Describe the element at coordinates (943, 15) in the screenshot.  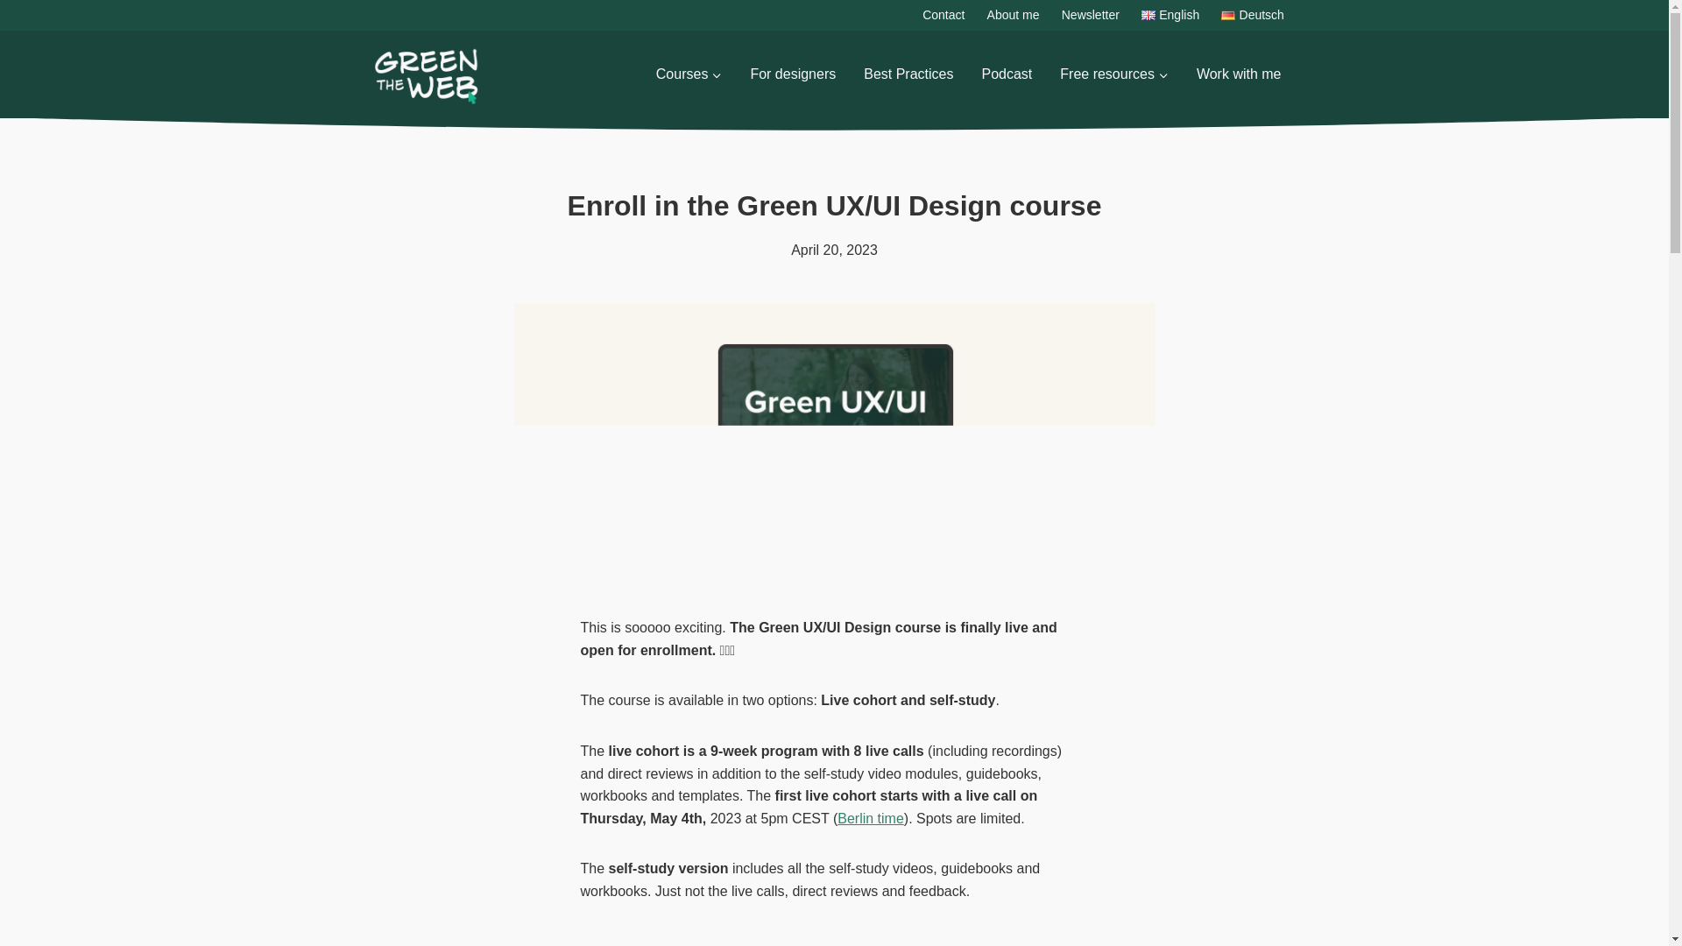
I see `Contact` at that location.